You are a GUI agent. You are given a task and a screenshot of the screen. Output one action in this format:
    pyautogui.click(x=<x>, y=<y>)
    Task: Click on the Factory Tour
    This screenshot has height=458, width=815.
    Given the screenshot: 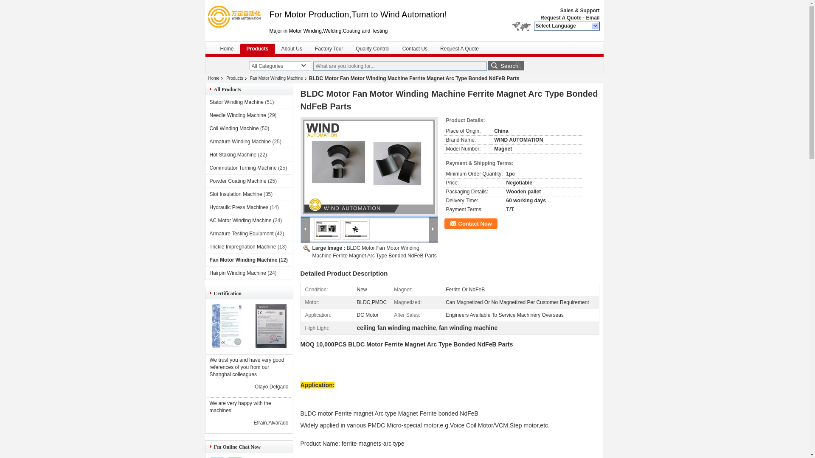 What is the action you would take?
    pyautogui.click(x=329, y=49)
    